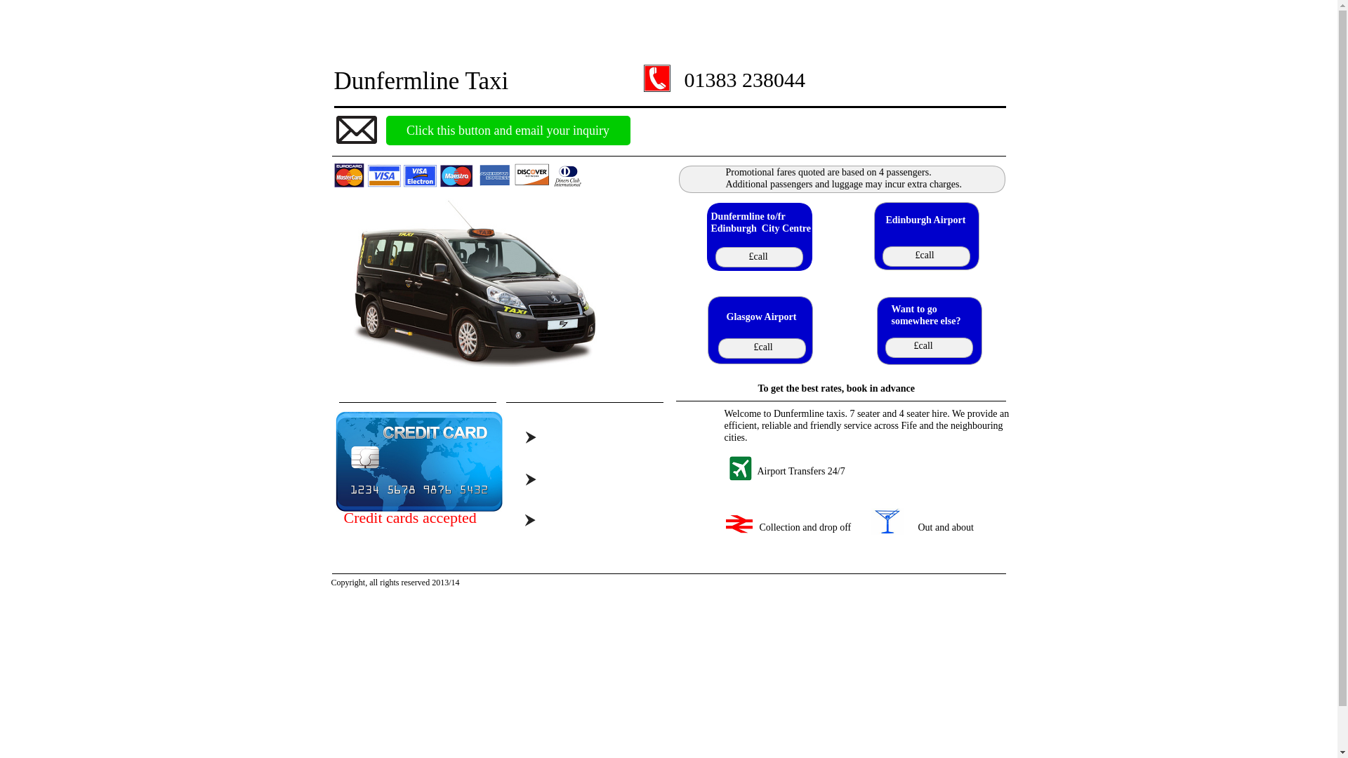  I want to click on Embedded Content, so click(661, 27).